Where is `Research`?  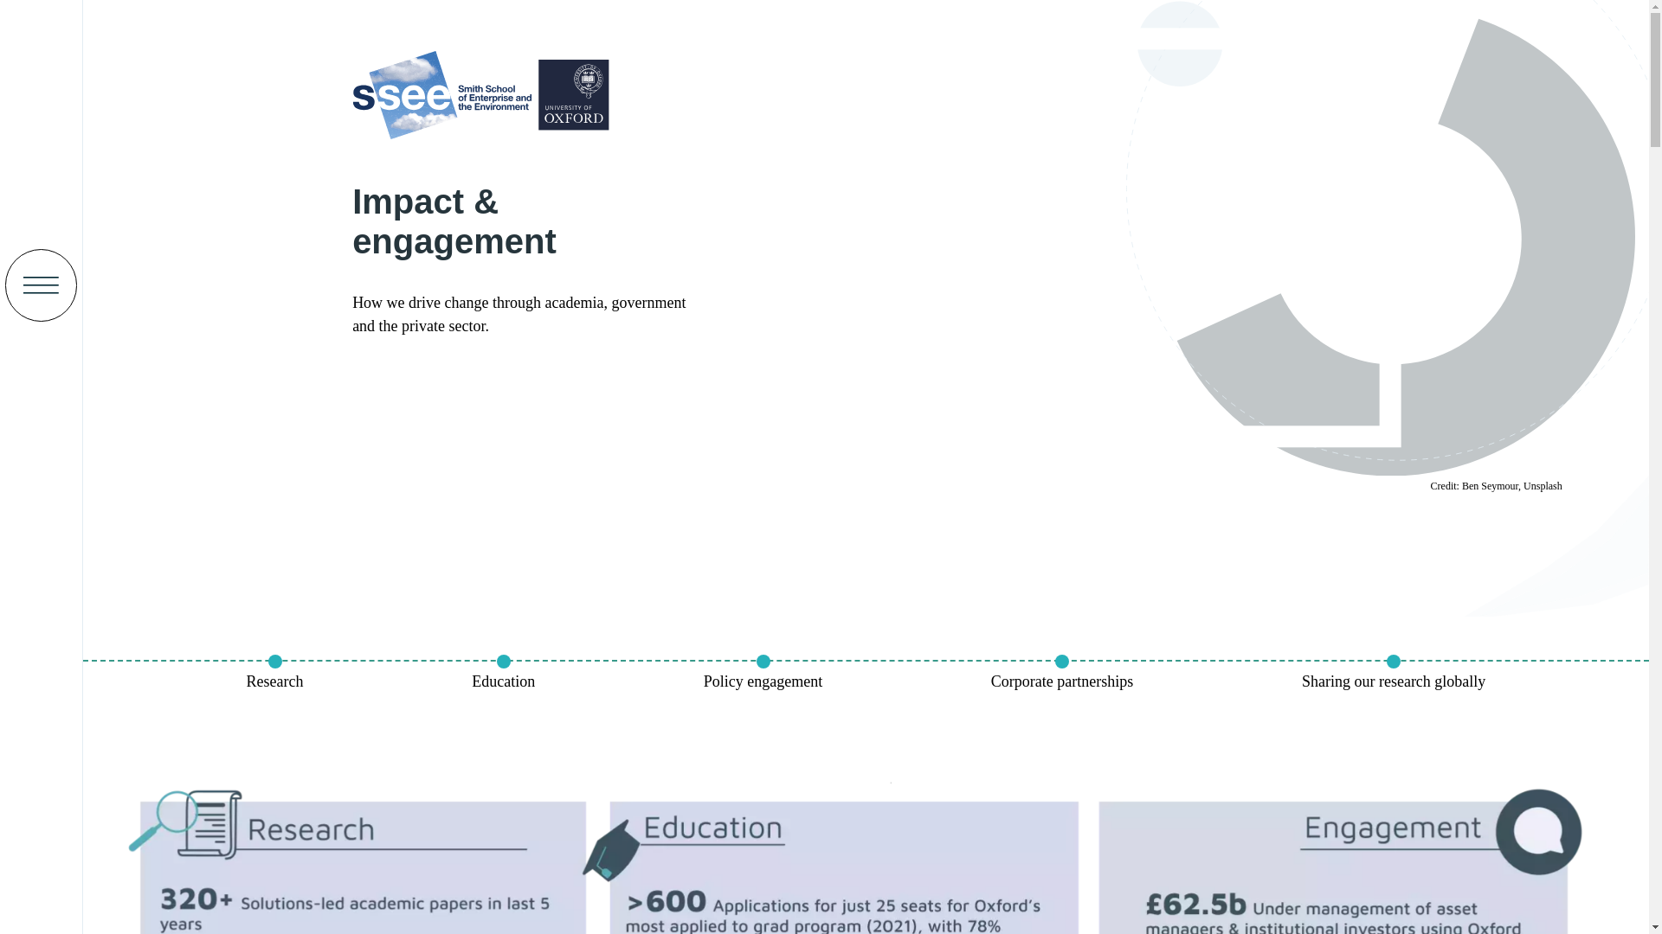
Research is located at coordinates (275, 681).